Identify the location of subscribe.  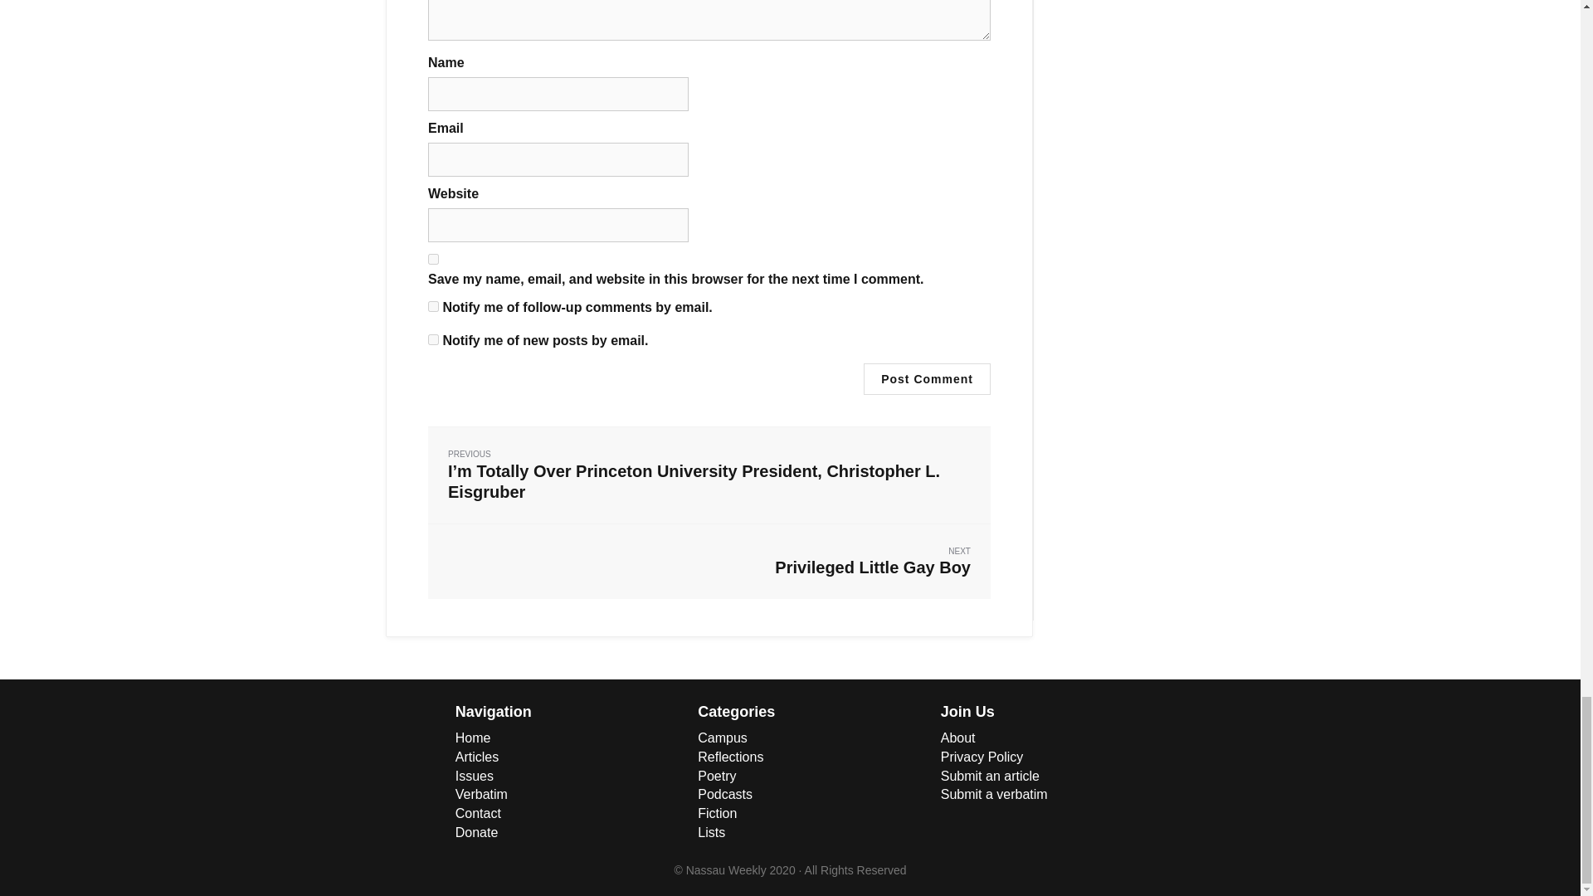
(433, 305).